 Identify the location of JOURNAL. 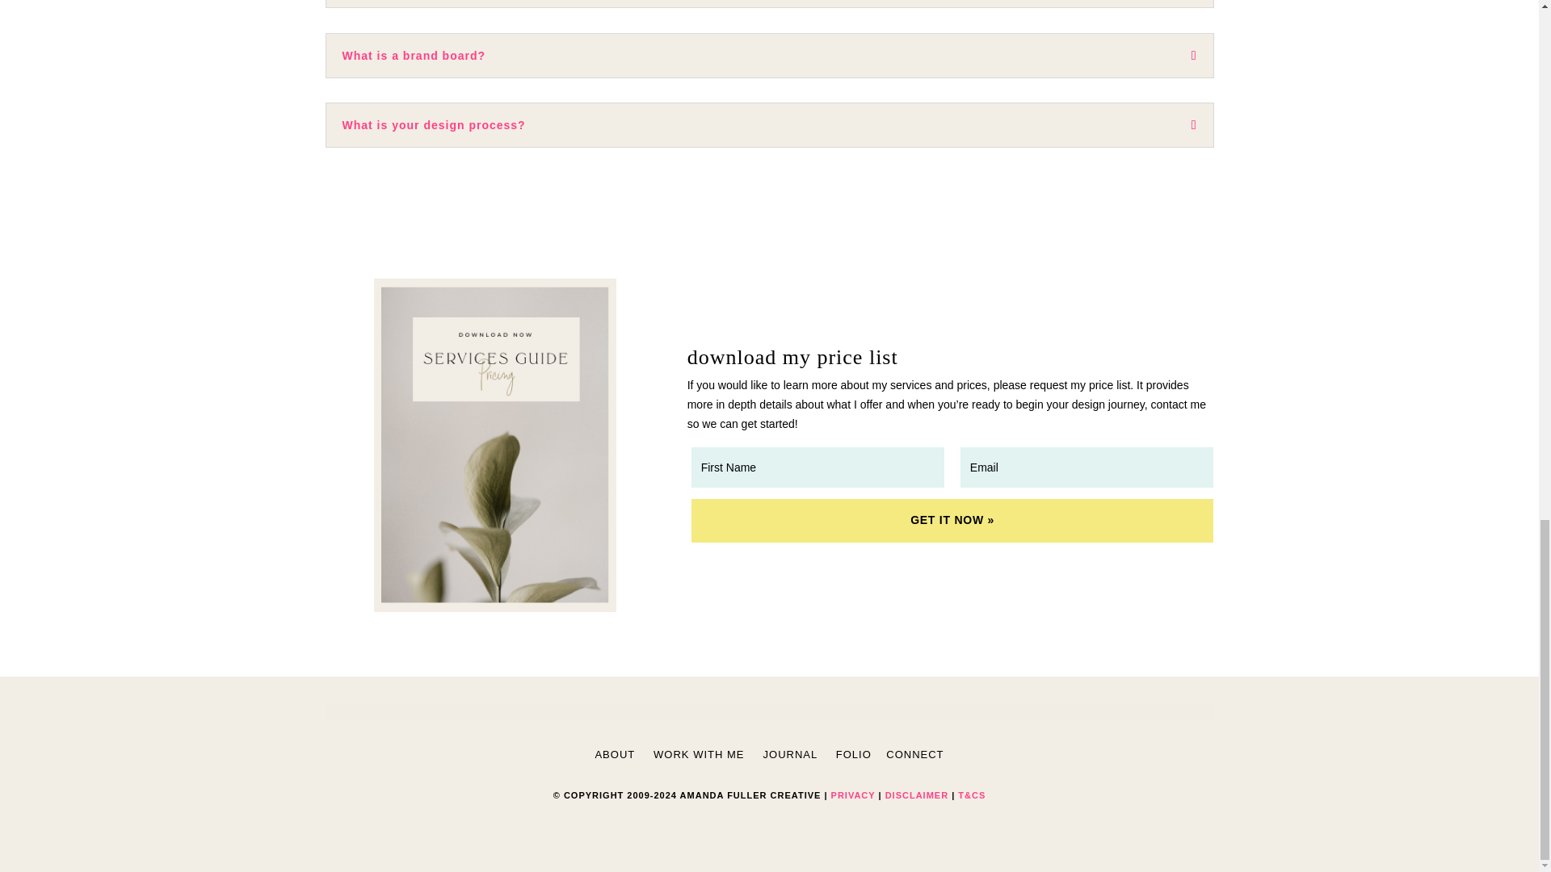
(790, 754).